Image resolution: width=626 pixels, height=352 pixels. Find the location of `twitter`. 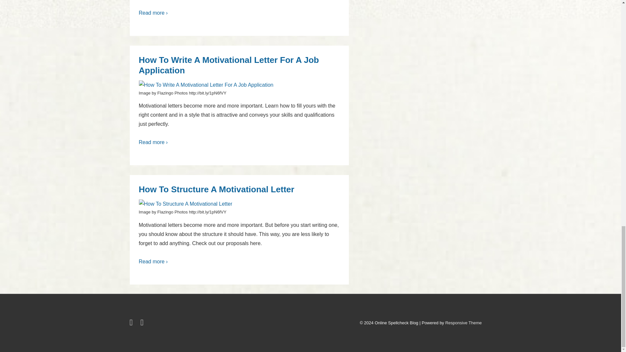

twitter is located at coordinates (132, 324).